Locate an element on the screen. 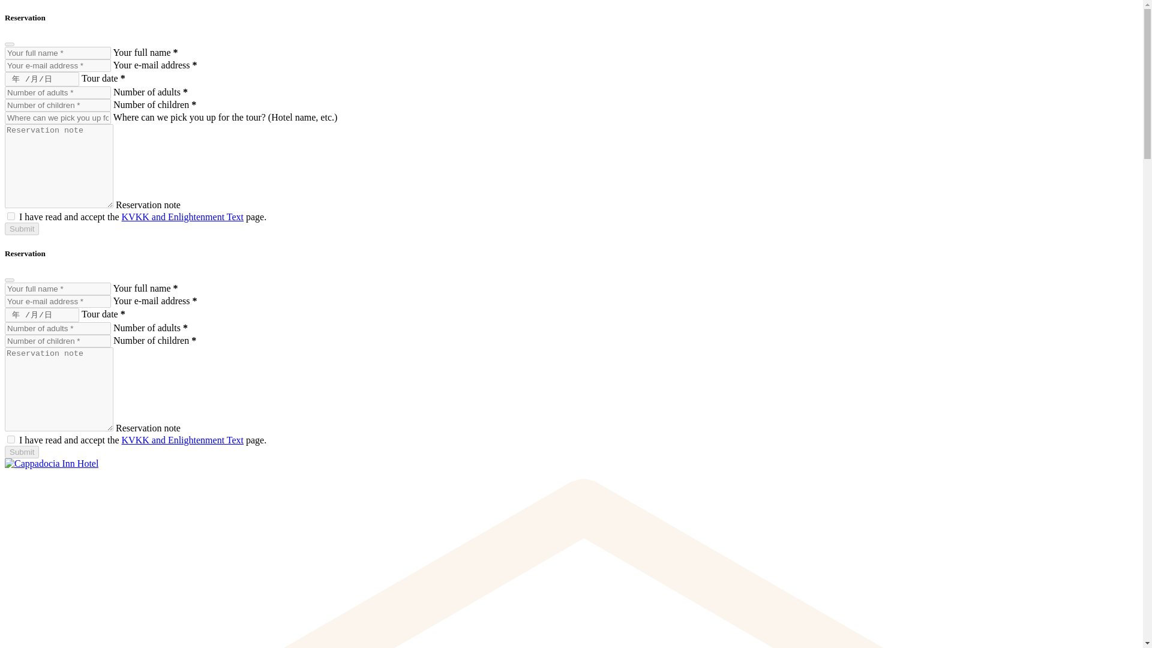 The width and height of the screenshot is (1152, 648). KVKK and Enlightenment Text is located at coordinates (182, 217).